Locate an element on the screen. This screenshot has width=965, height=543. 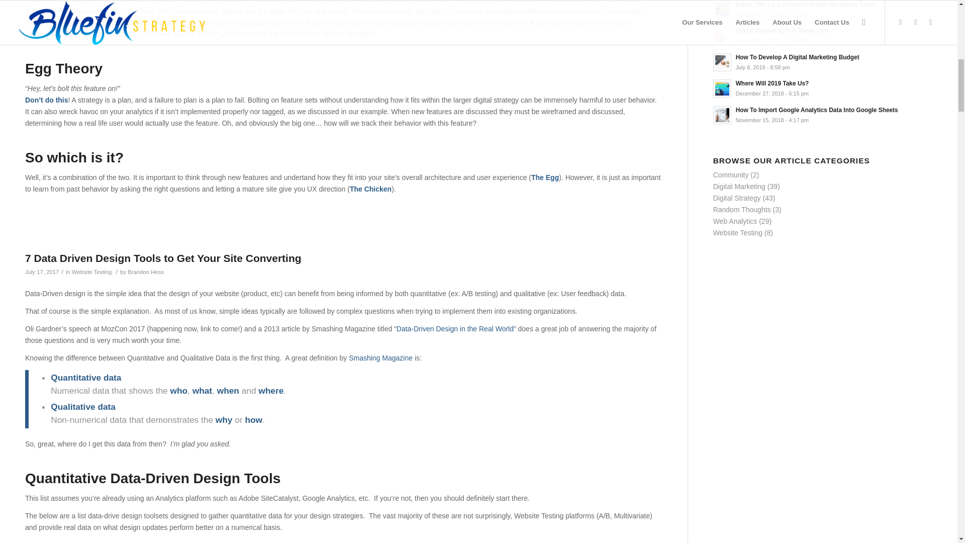
Data-Driven Design in the Real World is located at coordinates (455, 329).